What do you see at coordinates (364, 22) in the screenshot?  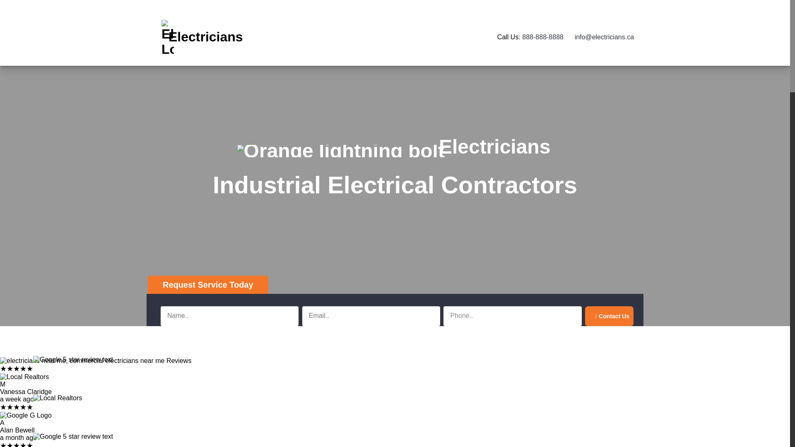 I see `Home` at bounding box center [364, 22].